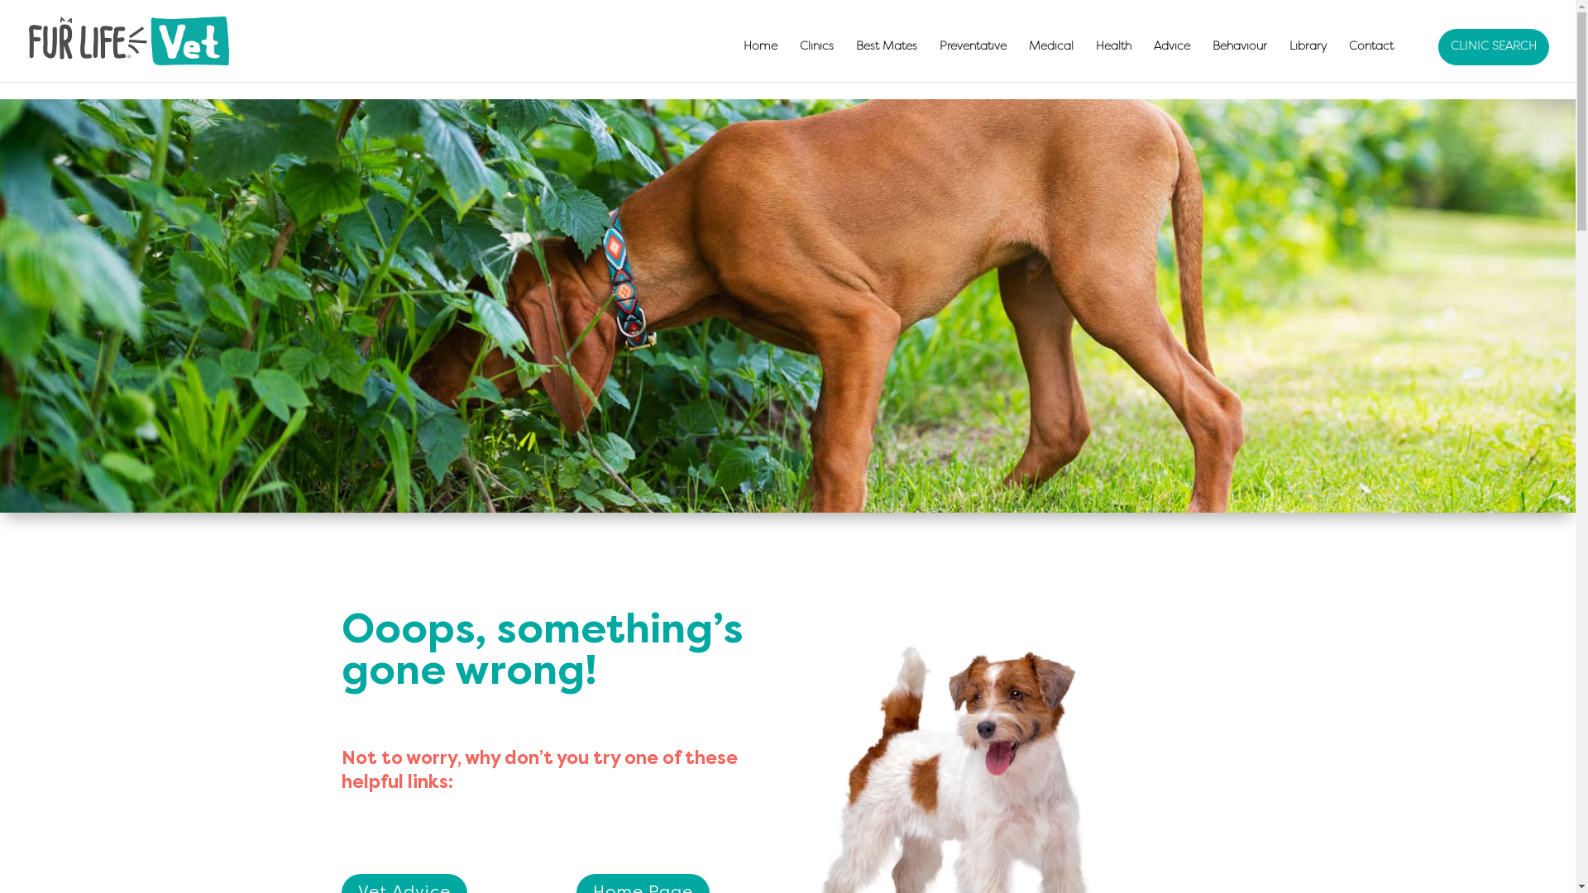 The width and height of the screenshot is (1588, 893). I want to click on Home, so click(761, 61).